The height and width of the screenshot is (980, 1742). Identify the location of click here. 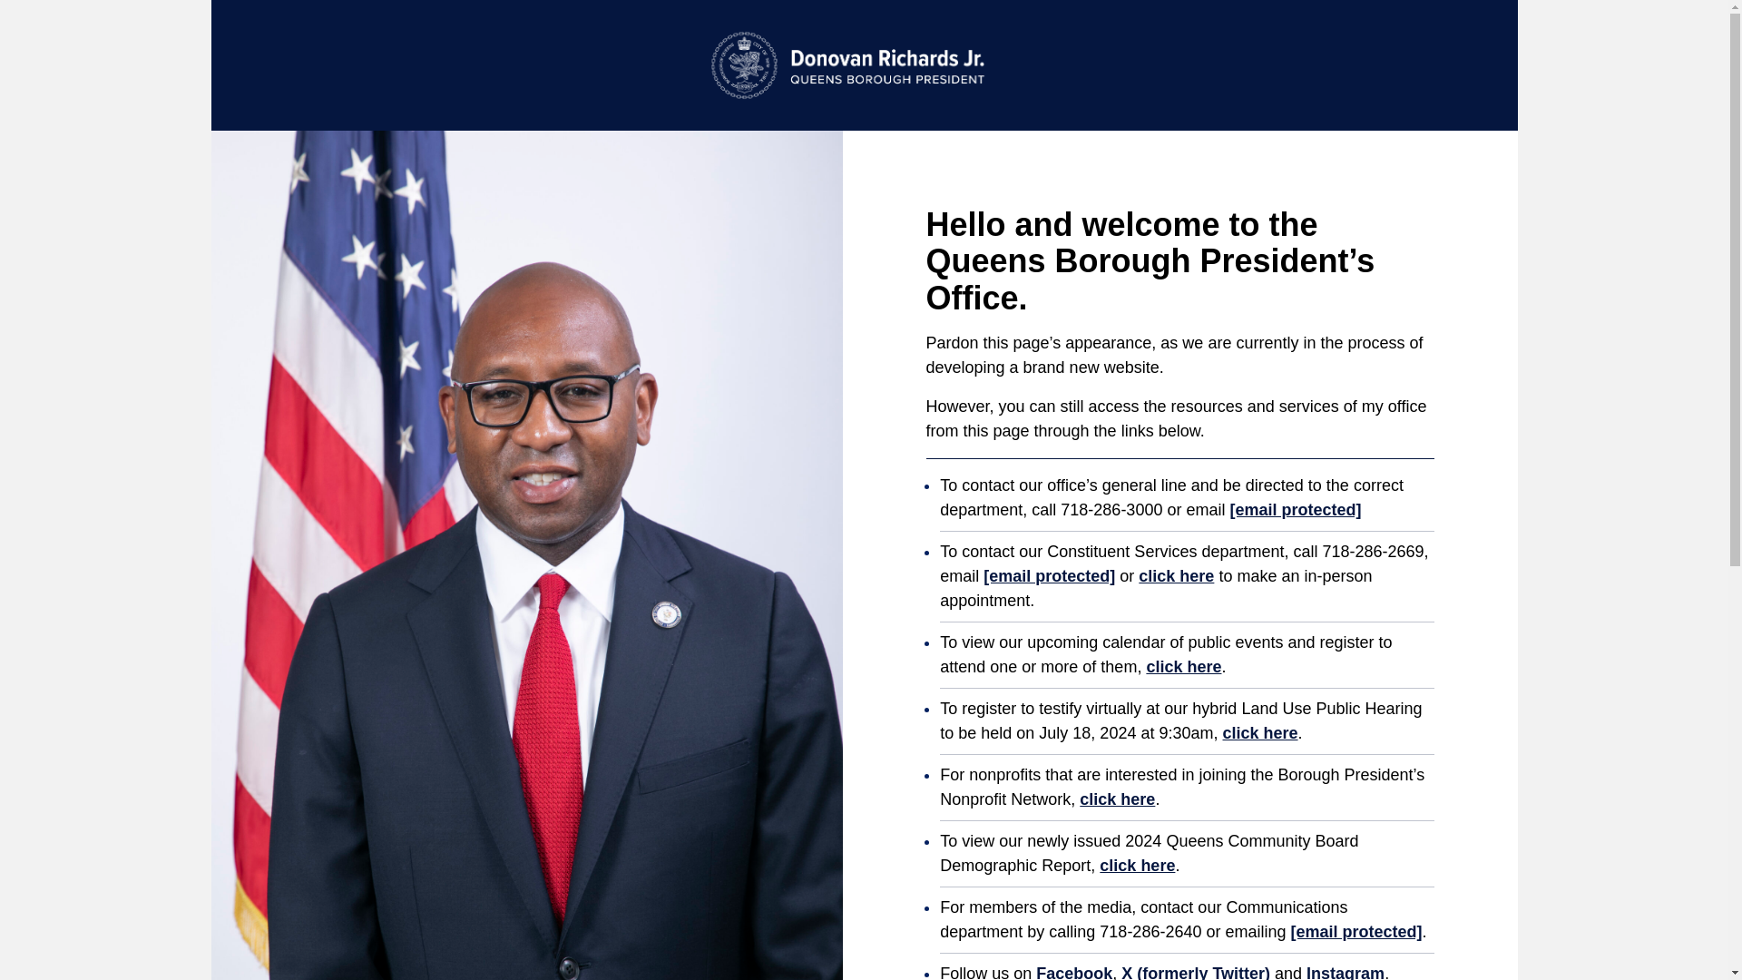
(1176, 575).